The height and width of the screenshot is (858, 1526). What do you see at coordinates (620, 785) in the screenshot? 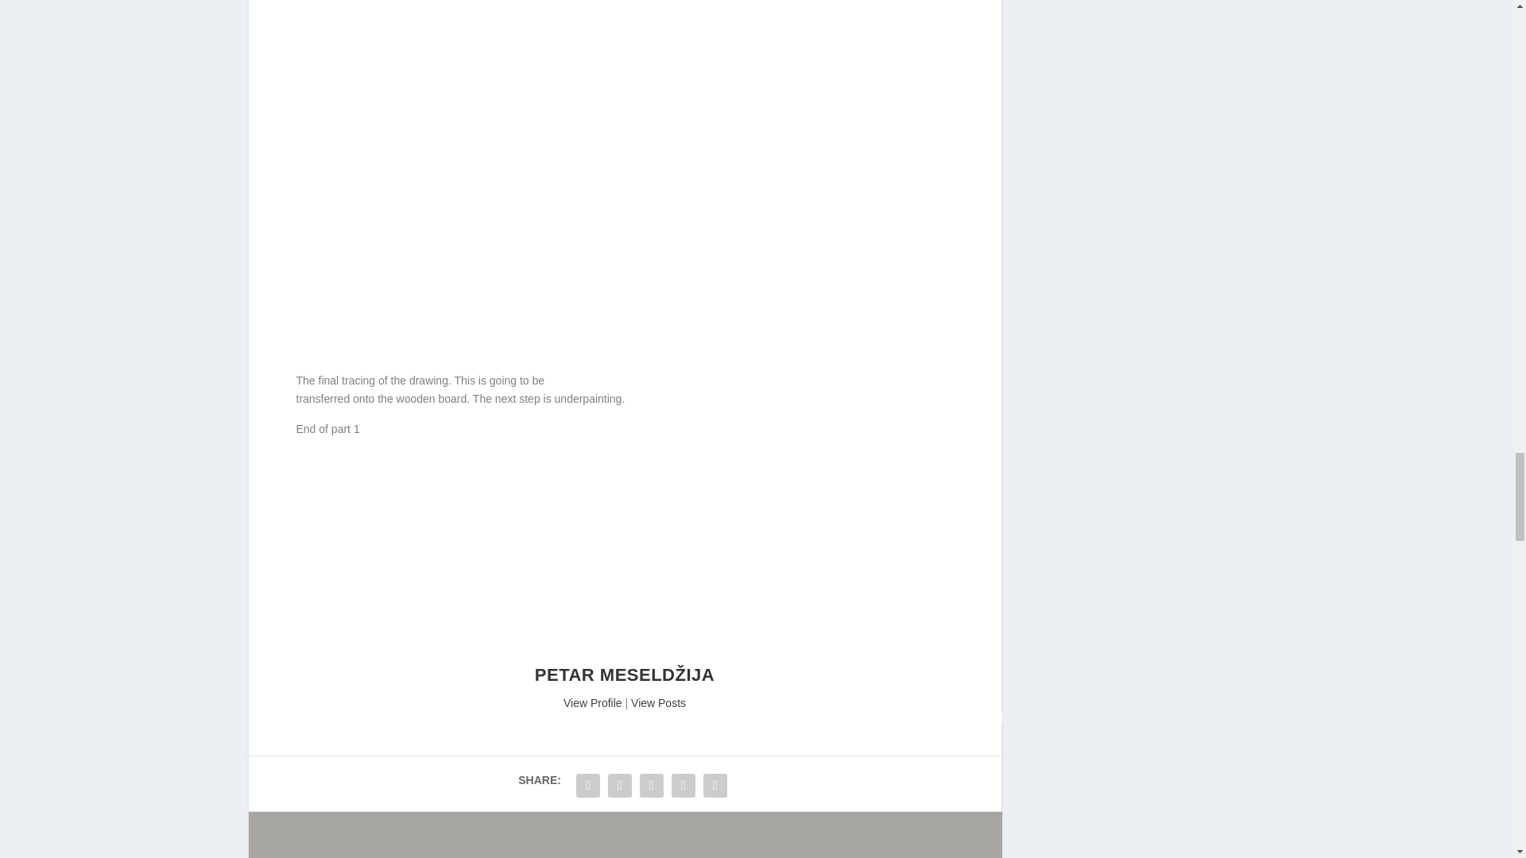
I see `Share "Conan commission" via Twitter` at bounding box center [620, 785].